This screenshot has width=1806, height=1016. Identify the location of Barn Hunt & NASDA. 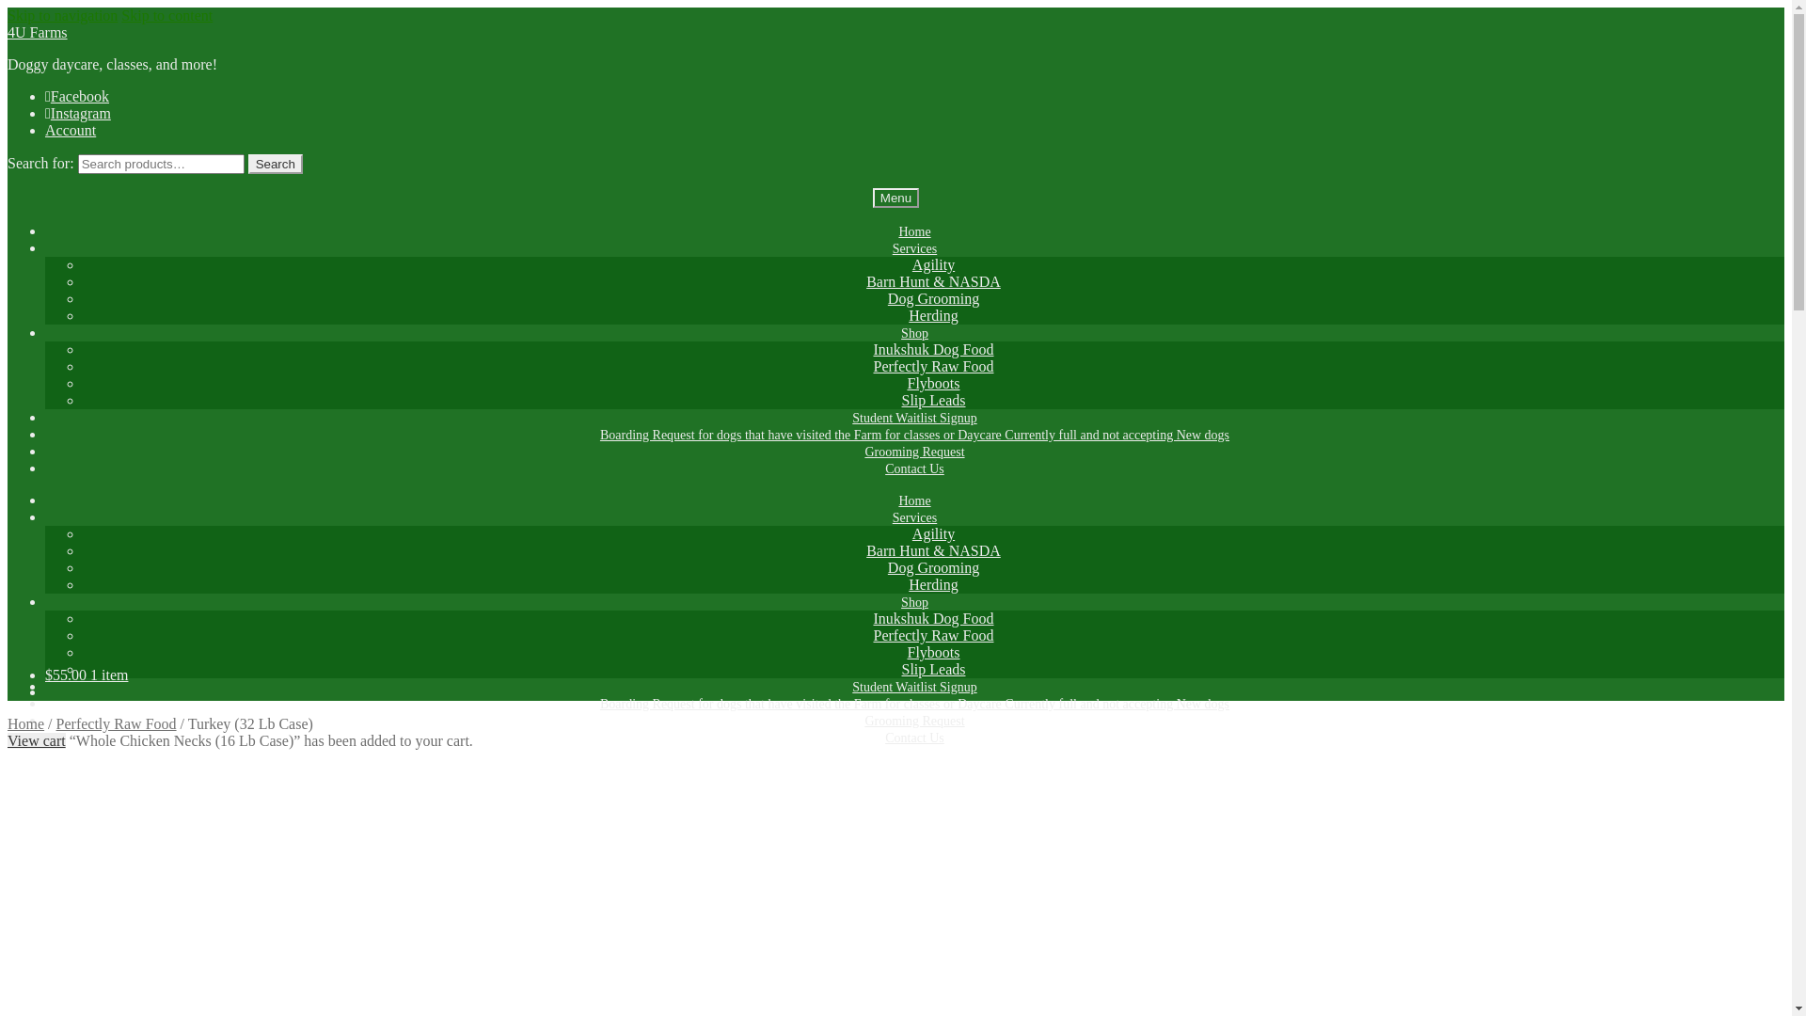
(933, 282).